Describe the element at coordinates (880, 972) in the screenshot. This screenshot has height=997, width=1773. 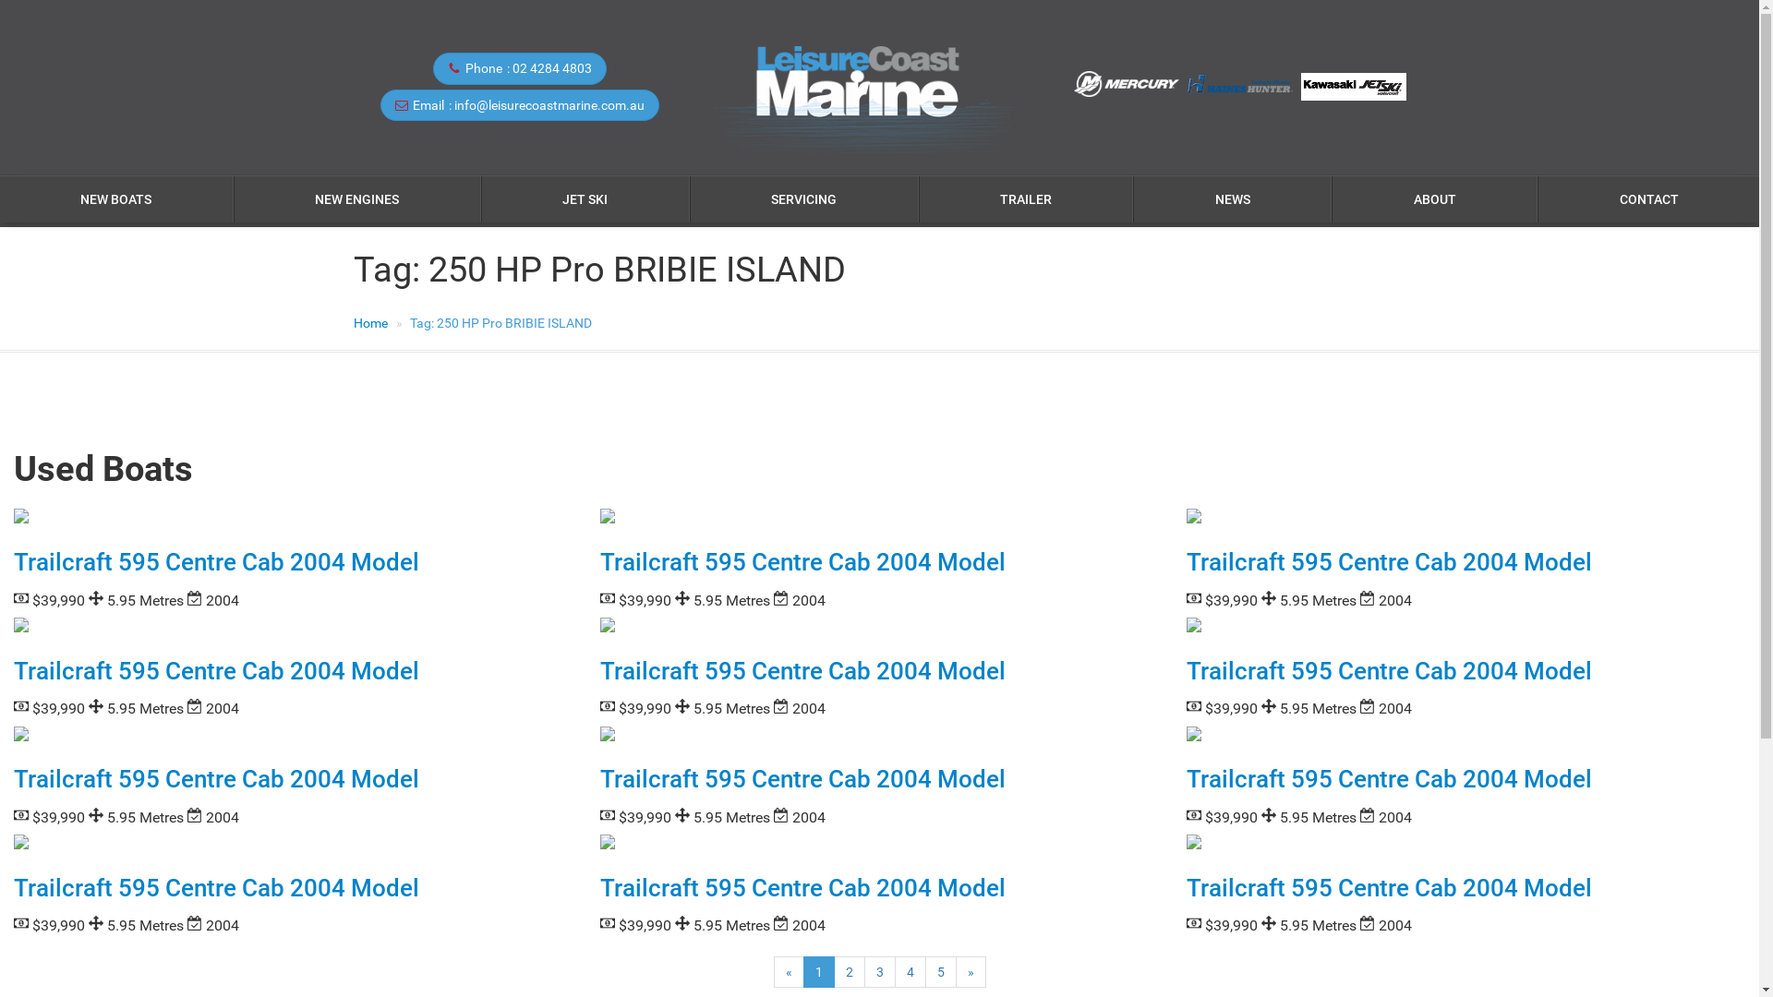
I see `3` at that location.